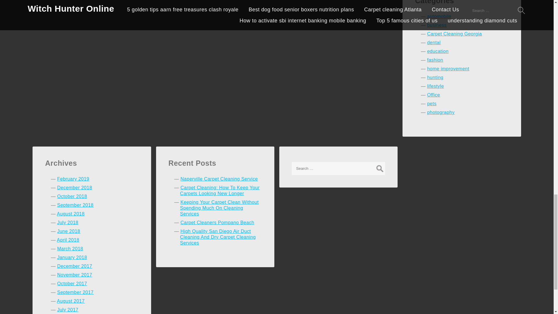 Image resolution: width=558 pixels, height=314 pixels. Describe the element at coordinates (436, 86) in the screenshot. I see `lifestyle` at that location.